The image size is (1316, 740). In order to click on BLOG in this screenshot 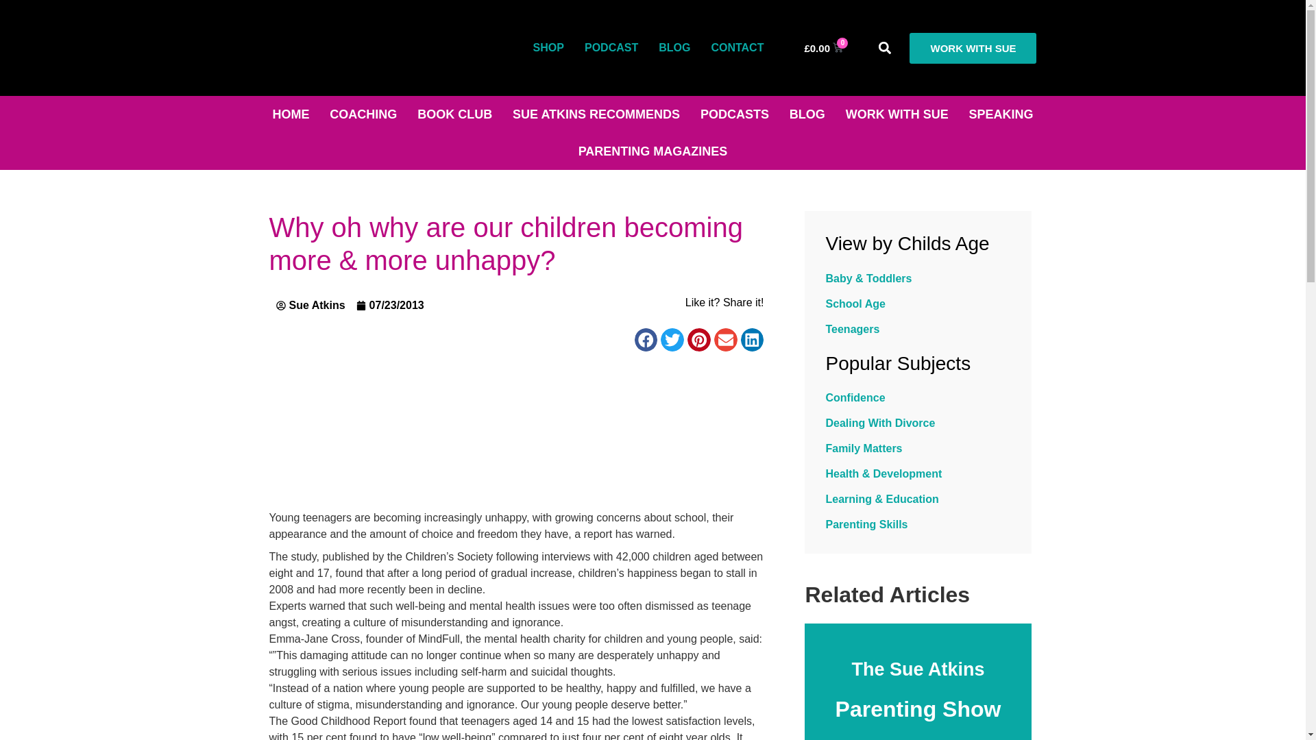, I will do `click(807, 114)`.